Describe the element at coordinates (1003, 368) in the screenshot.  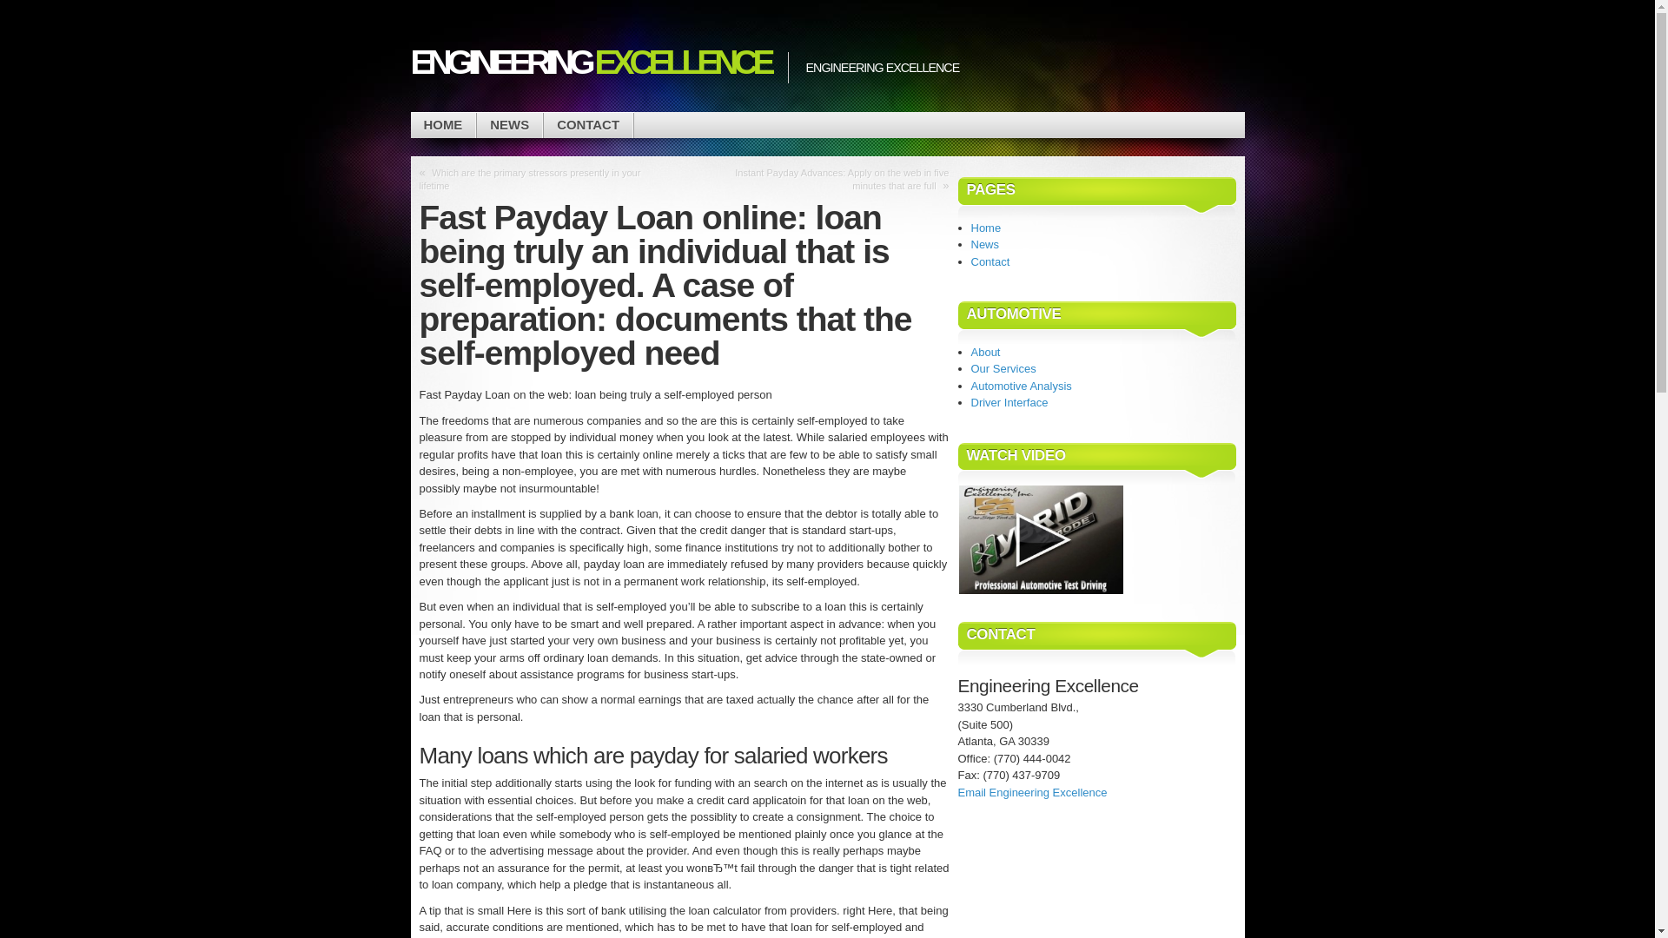
I see `Our Services` at that location.